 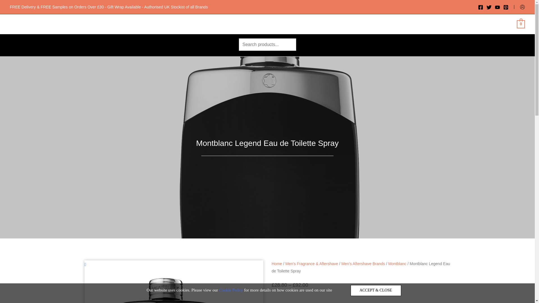 What do you see at coordinates (181, 24) in the screenshot?
I see `BRANDS` at bounding box center [181, 24].